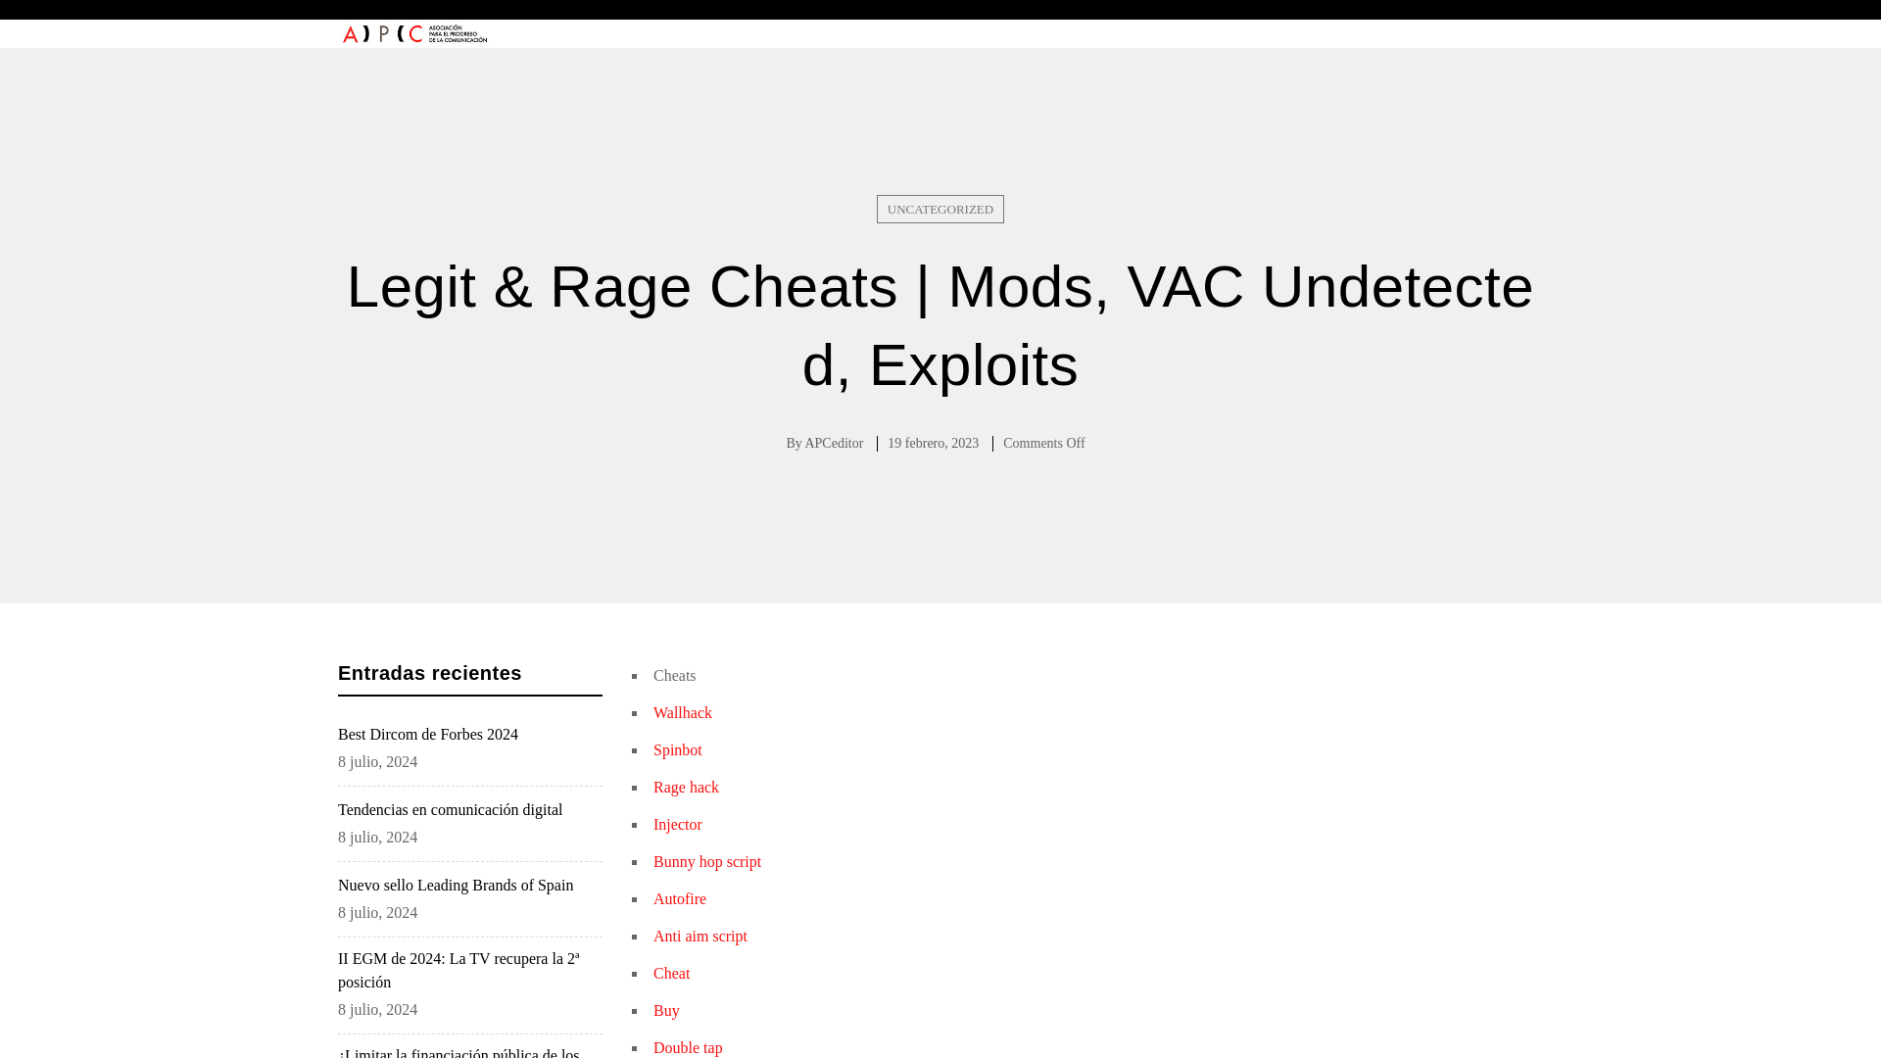 This screenshot has height=1058, width=1881. What do you see at coordinates (470, 735) in the screenshot?
I see `Best Dircom de Forbes 2024` at bounding box center [470, 735].